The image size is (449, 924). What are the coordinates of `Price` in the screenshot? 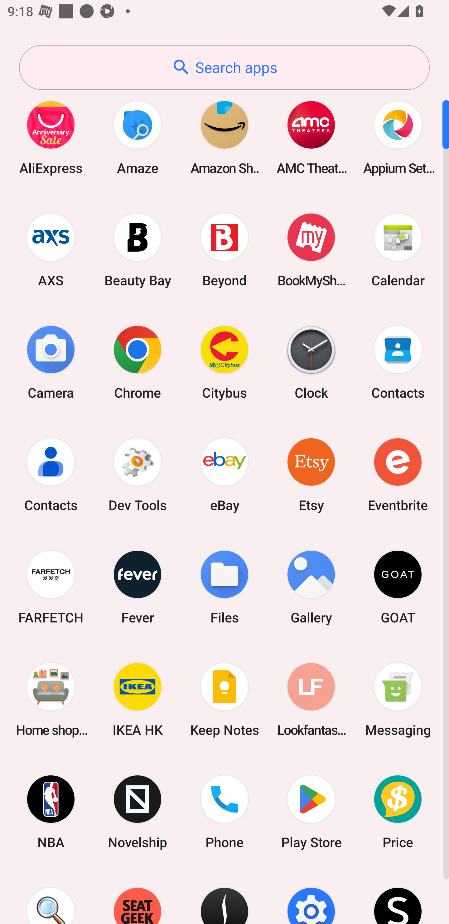 It's located at (398, 812).